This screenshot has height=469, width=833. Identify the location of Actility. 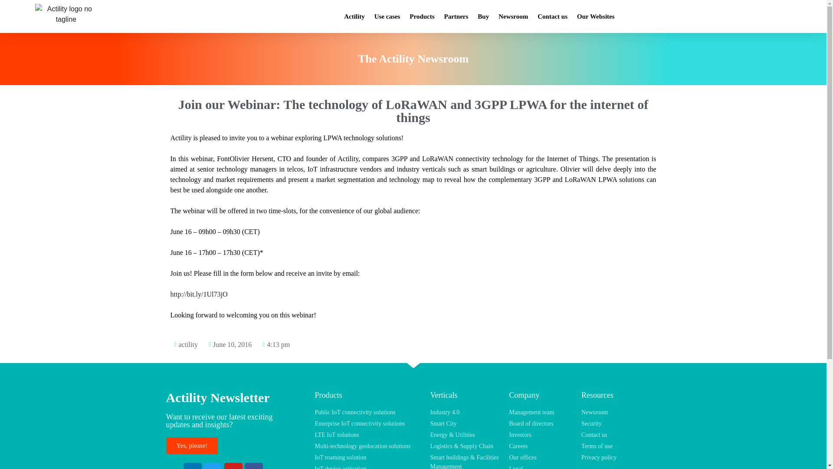
(354, 17).